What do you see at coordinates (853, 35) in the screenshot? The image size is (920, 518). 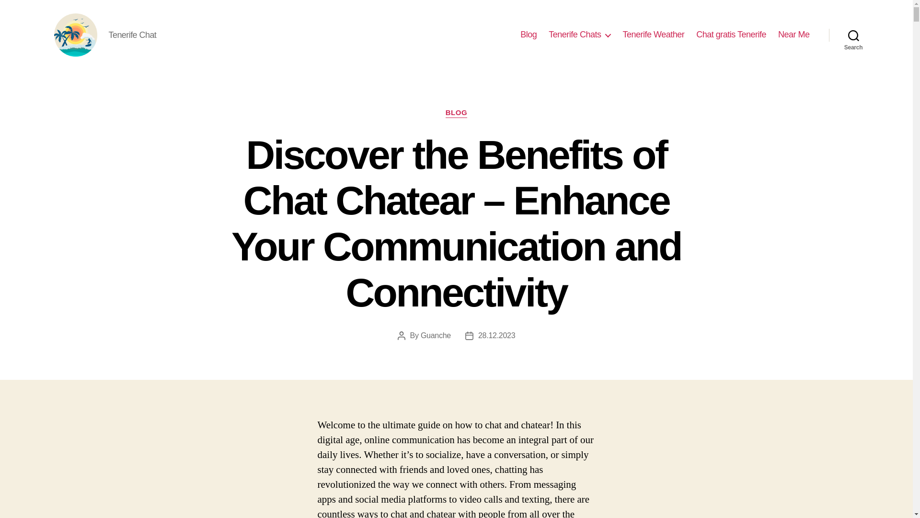 I see `Search` at bounding box center [853, 35].